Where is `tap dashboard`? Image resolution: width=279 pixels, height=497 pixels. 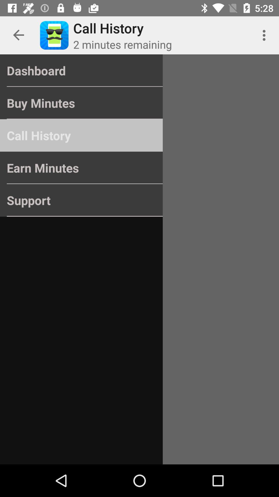
tap dashboard is located at coordinates (81, 70).